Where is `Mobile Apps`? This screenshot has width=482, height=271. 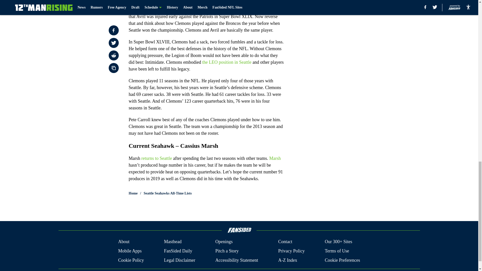
Mobile Apps is located at coordinates (130, 251).